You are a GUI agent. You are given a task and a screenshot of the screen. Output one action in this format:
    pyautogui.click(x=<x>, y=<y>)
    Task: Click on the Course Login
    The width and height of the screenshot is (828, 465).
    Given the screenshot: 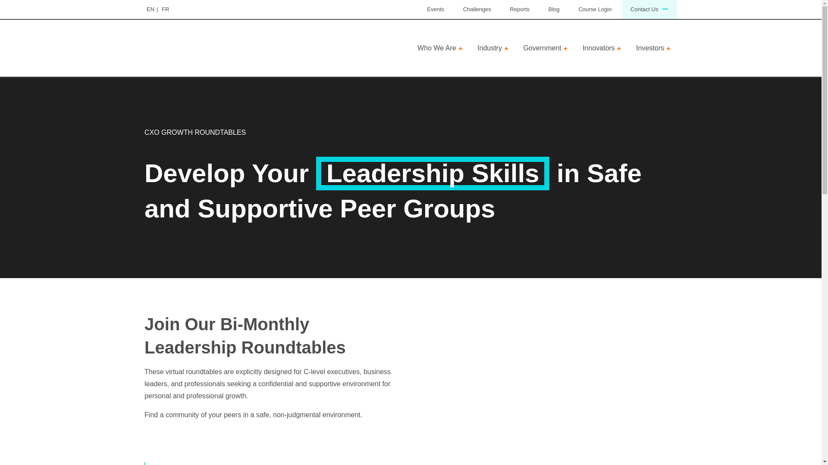 What is the action you would take?
    pyautogui.click(x=595, y=9)
    